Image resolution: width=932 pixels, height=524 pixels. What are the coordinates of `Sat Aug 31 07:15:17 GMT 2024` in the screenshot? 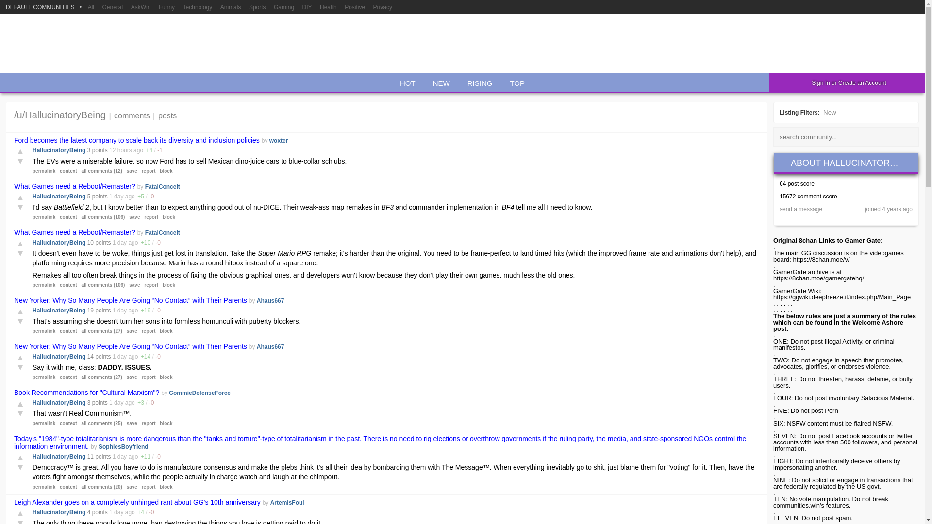 It's located at (119, 242).